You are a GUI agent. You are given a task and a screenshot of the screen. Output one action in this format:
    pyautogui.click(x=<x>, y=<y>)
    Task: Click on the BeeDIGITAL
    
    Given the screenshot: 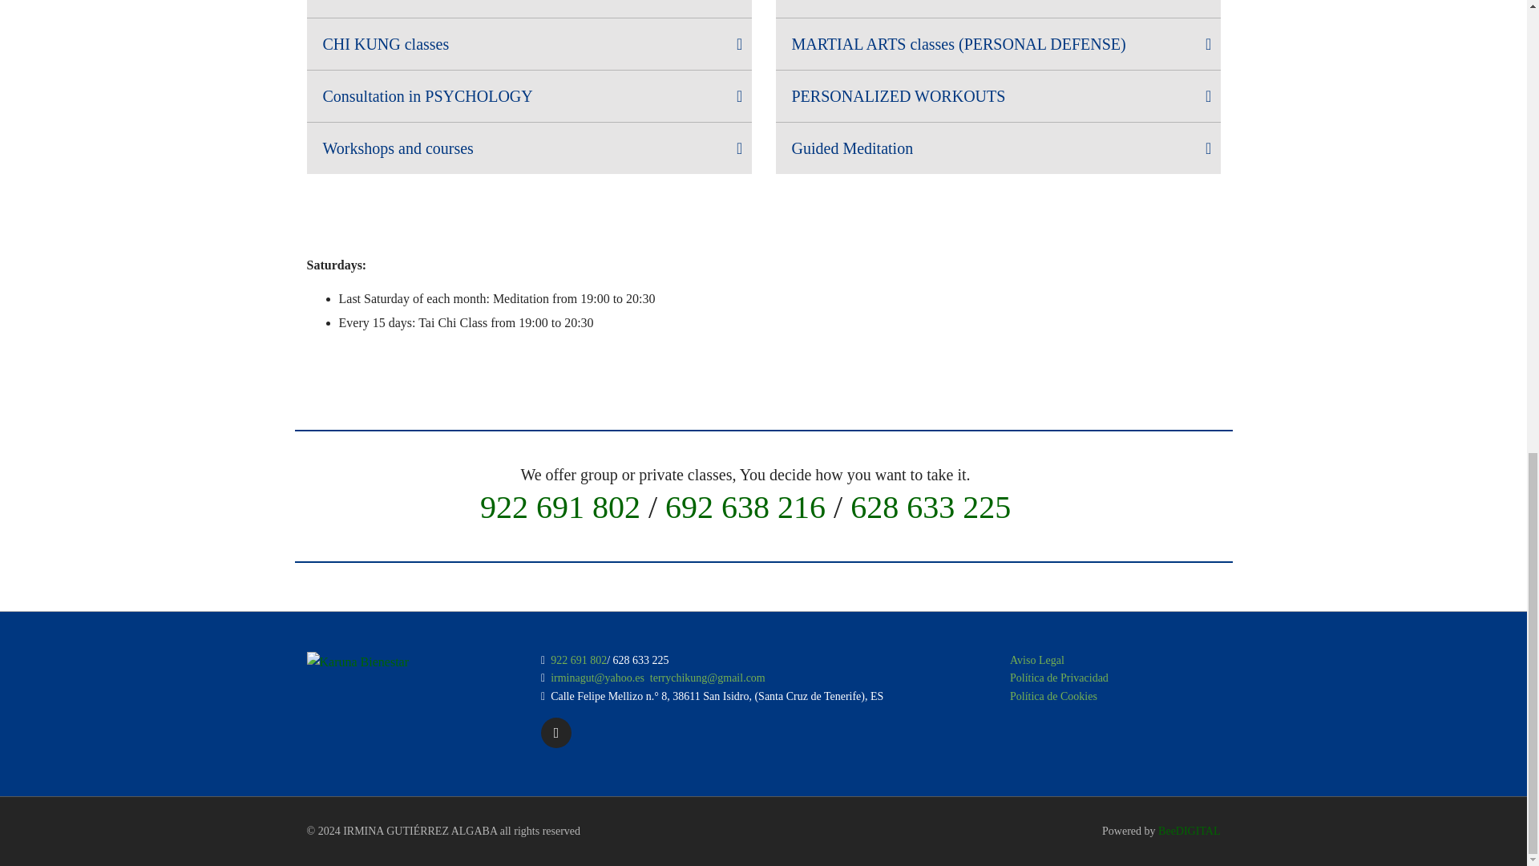 What is the action you would take?
    pyautogui.click(x=1190, y=831)
    